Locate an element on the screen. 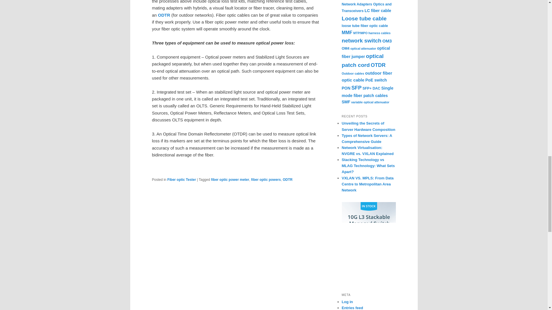 This screenshot has height=310, width=552. fiber optic powers is located at coordinates (266, 179).